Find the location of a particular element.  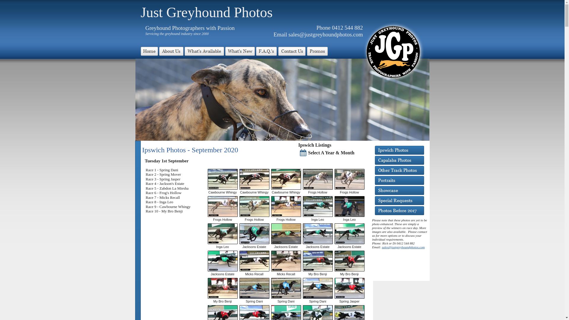

Cawbourne Whingy is located at coordinates (254, 179).